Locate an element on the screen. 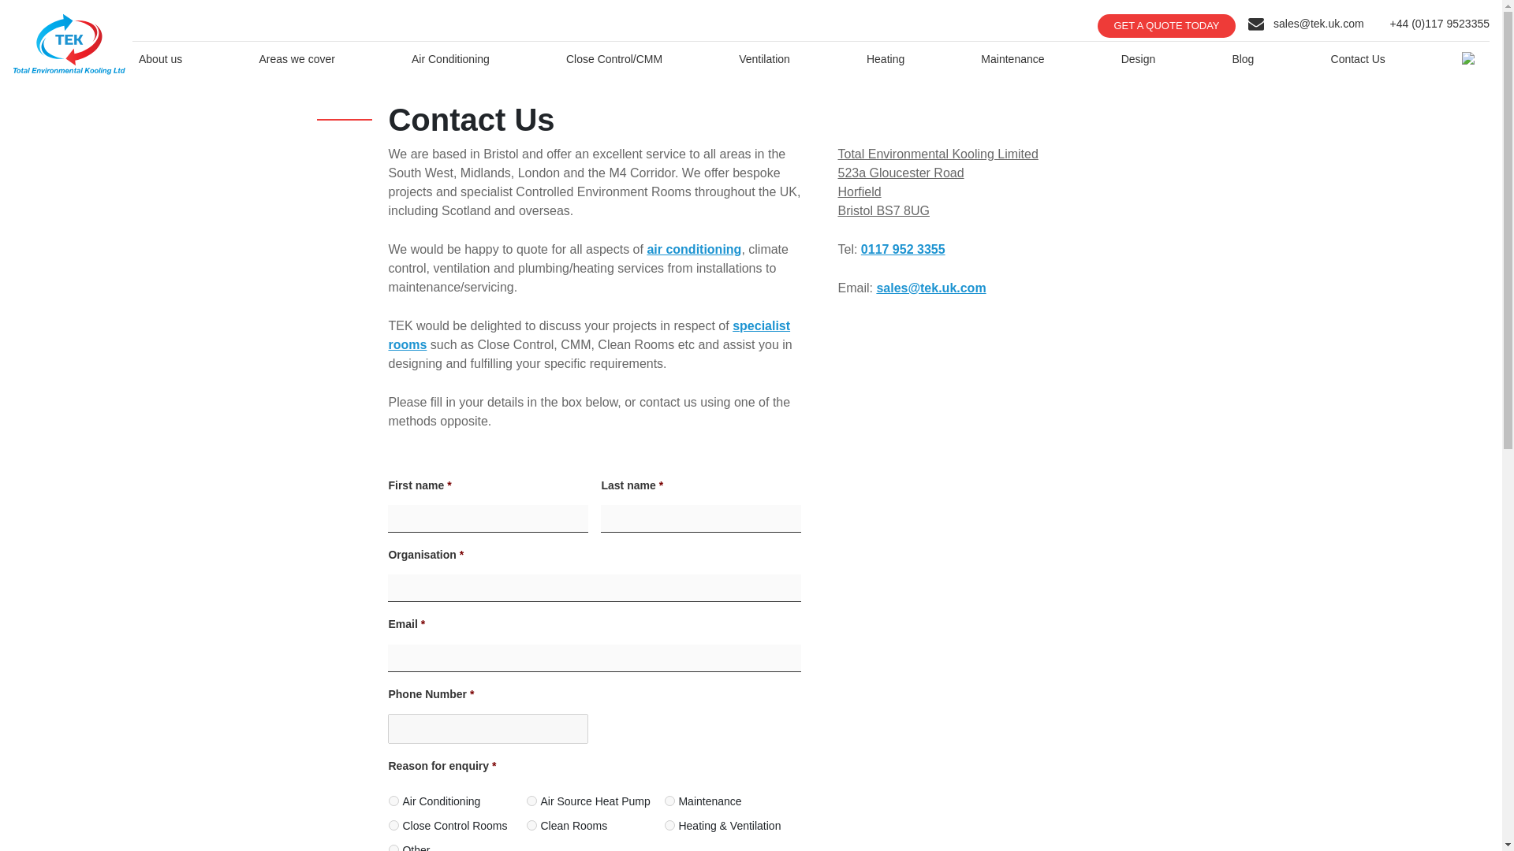  Heating is located at coordinates (885, 59).